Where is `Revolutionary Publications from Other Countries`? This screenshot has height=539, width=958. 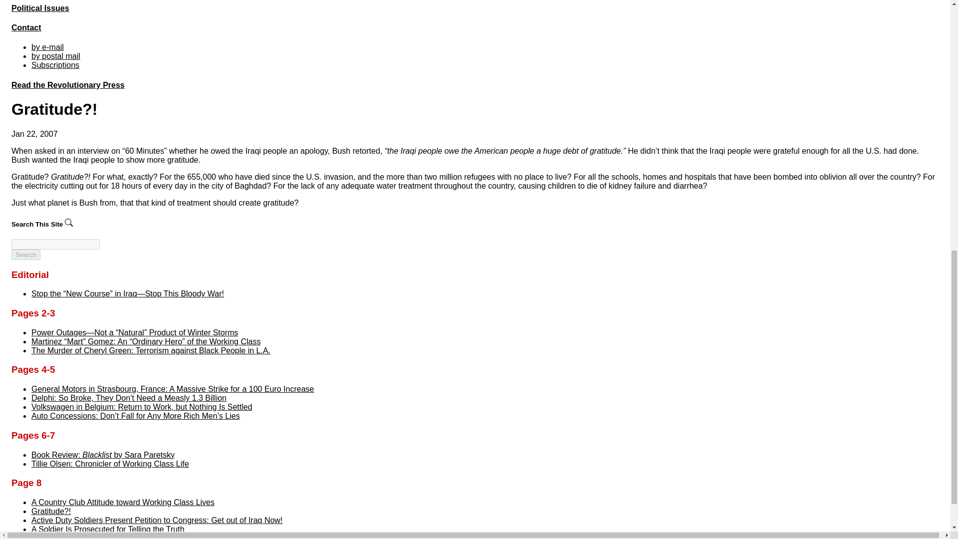
Revolutionary Publications from Other Countries is located at coordinates (68, 85).